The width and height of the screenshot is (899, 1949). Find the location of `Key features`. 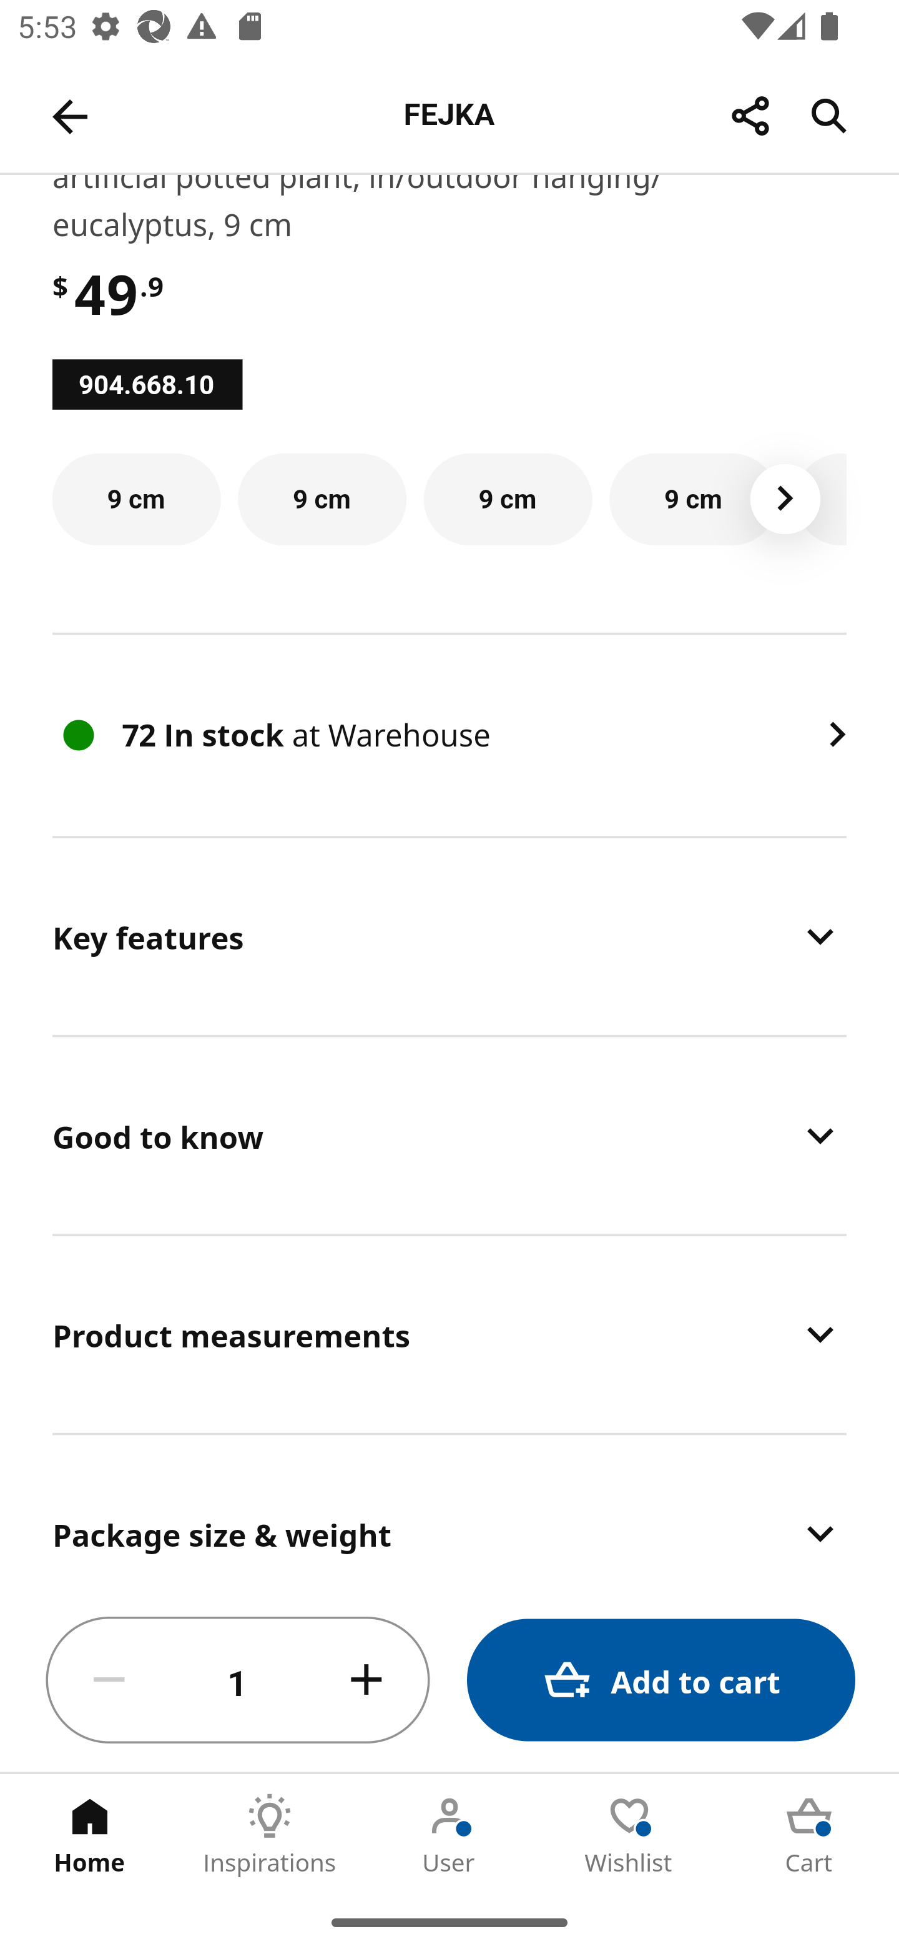

Key features is located at coordinates (449, 936).